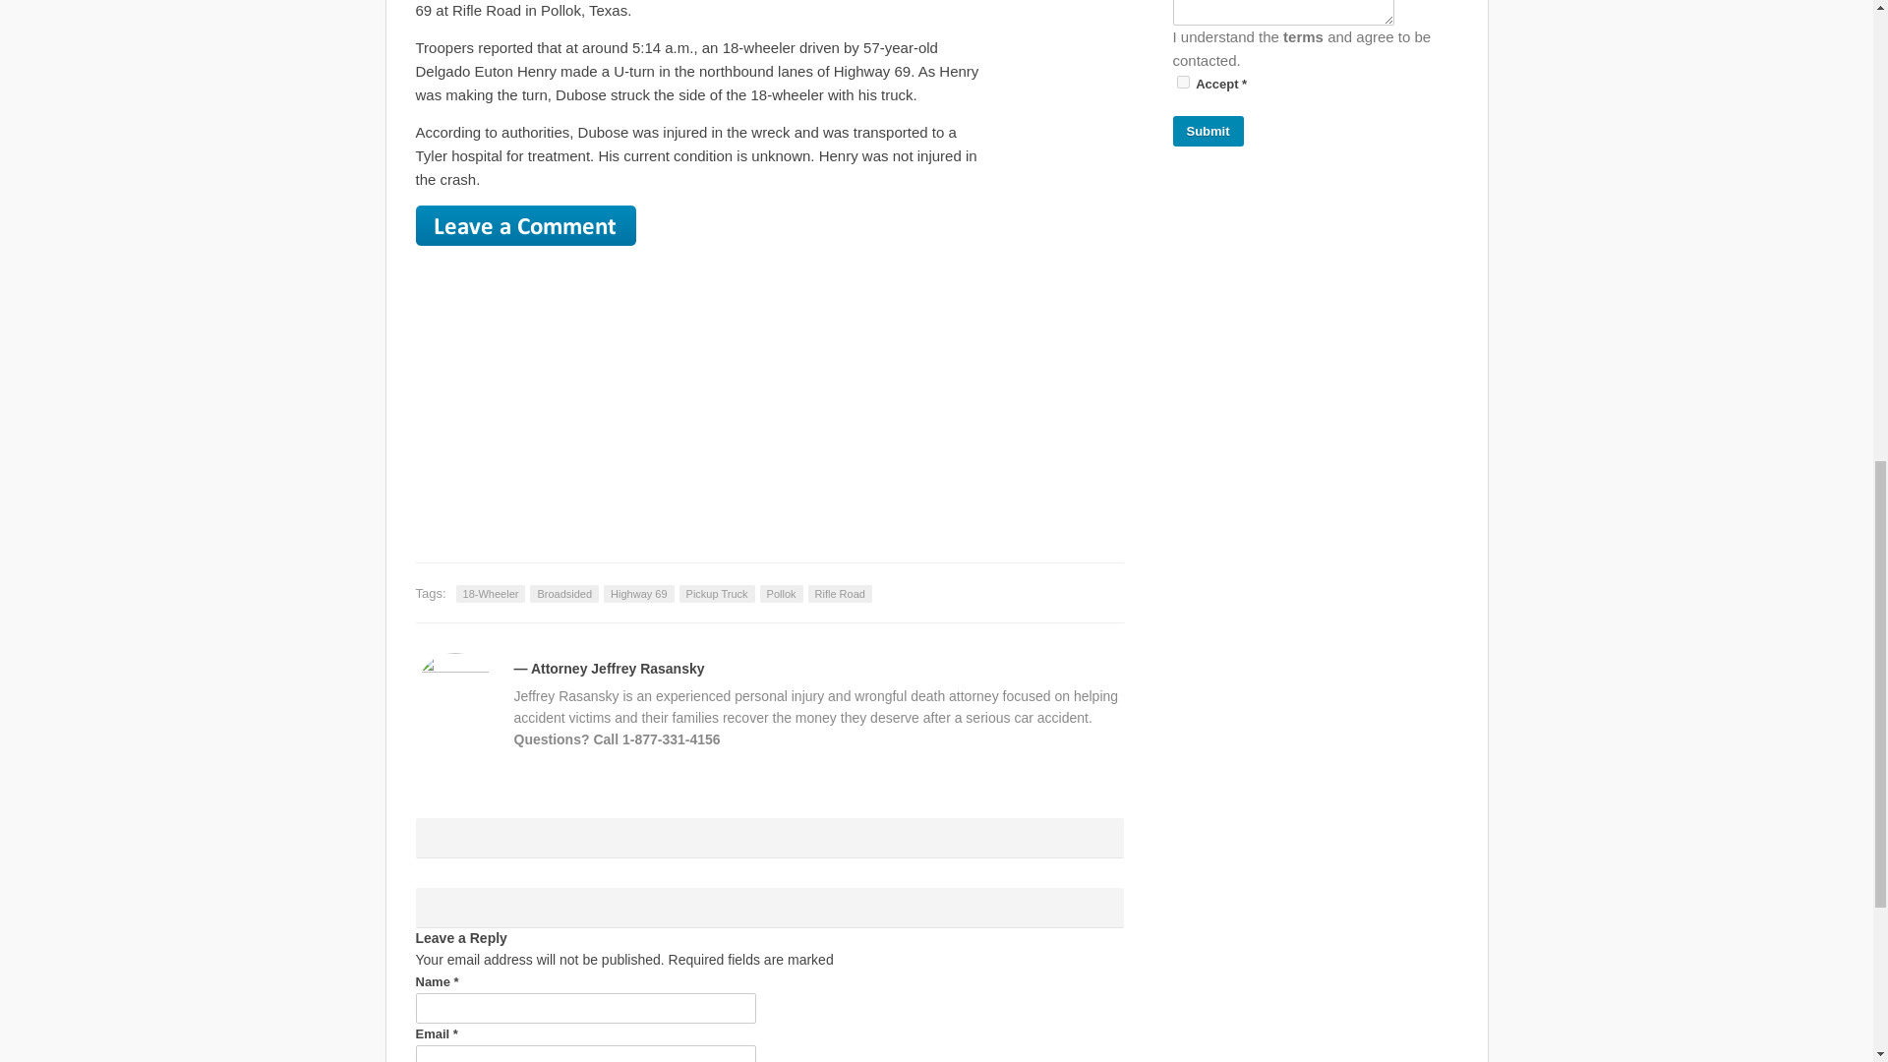 The image size is (1888, 1062). What do you see at coordinates (639, 594) in the screenshot?
I see `Highway 69` at bounding box center [639, 594].